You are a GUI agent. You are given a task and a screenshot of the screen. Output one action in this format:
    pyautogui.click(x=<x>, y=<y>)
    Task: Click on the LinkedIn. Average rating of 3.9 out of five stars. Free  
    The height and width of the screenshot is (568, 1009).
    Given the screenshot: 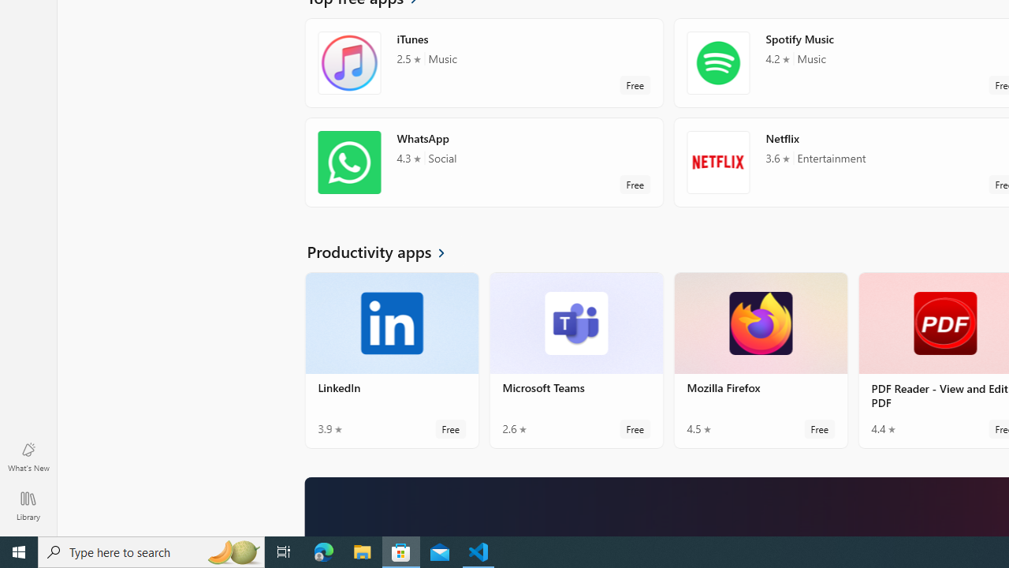 What is the action you would take?
    pyautogui.click(x=392, y=360)
    